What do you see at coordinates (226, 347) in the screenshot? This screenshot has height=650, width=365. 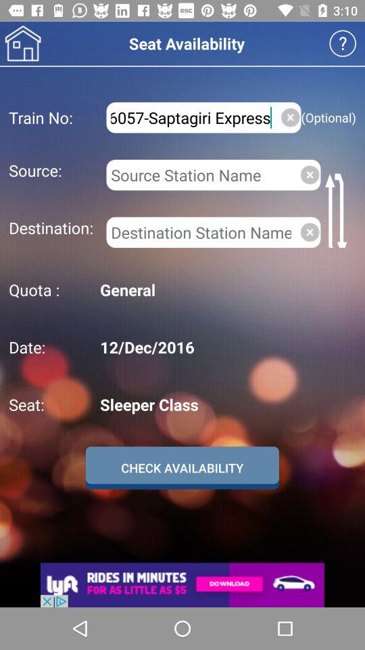 I see `turn off the icon below the general icon` at bounding box center [226, 347].